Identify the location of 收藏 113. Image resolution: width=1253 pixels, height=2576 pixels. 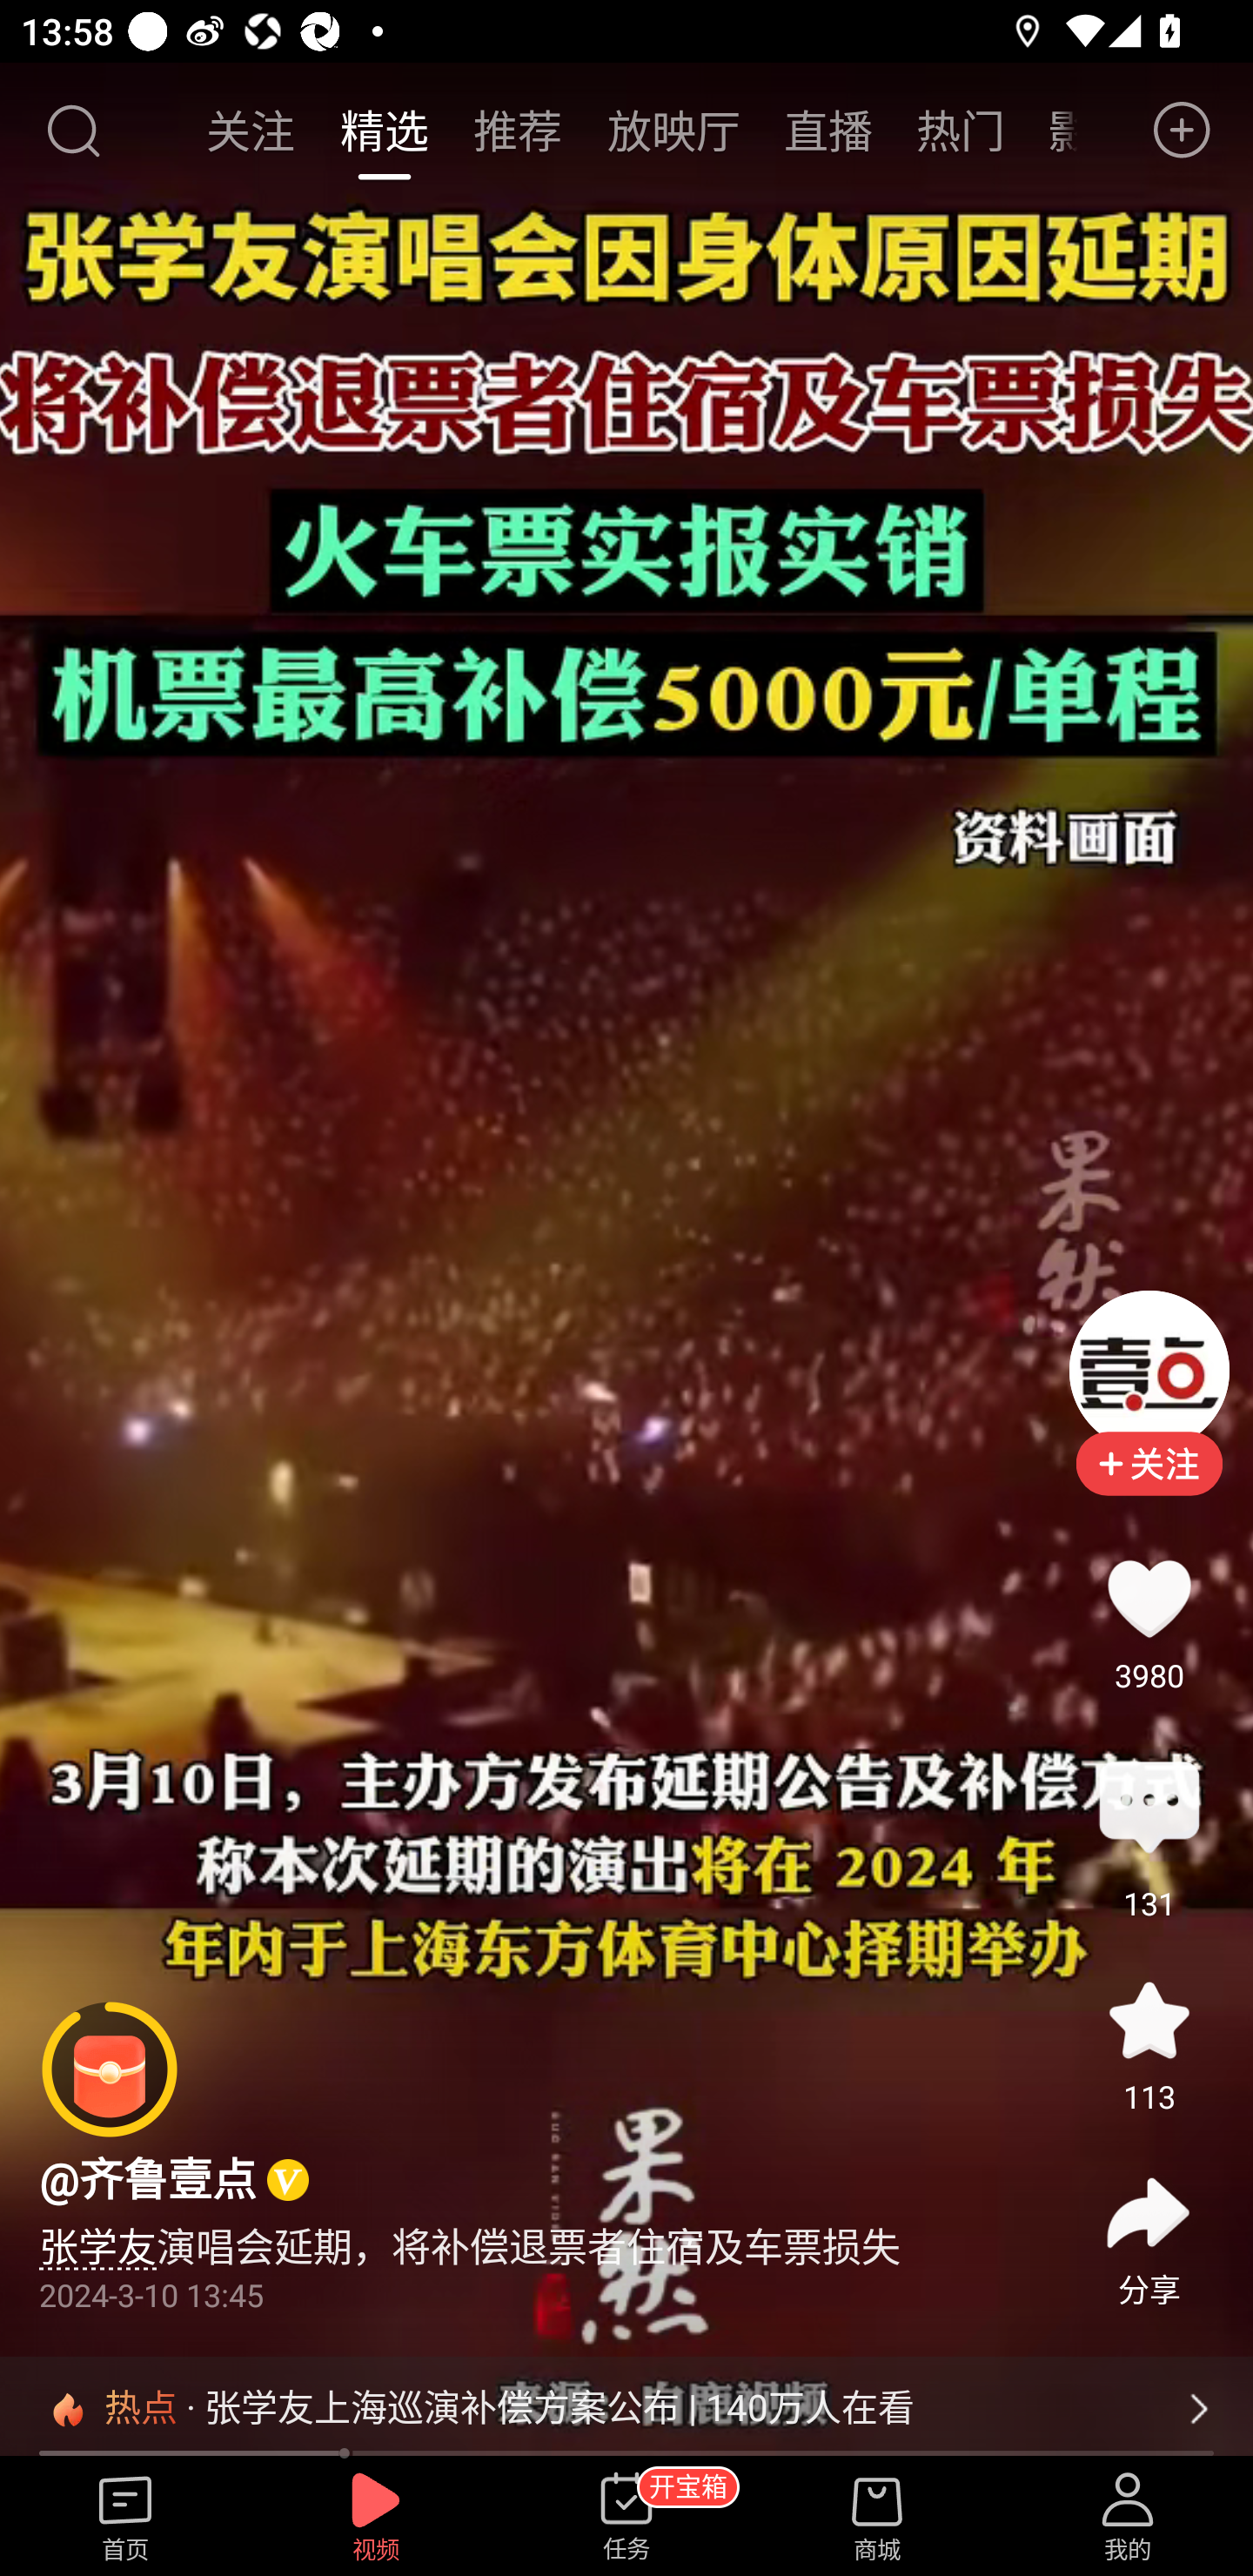
(1149, 2021).